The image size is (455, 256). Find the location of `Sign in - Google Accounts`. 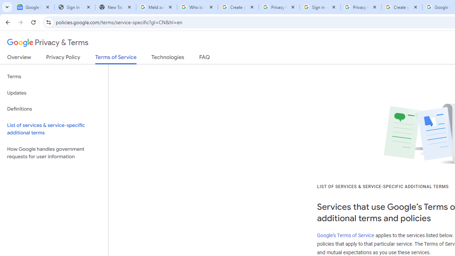

Sign in - Google Accounts is located at coordinates (320, 7).